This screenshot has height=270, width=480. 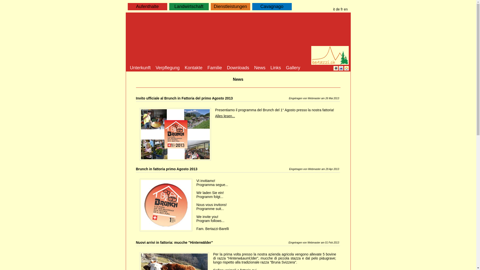 What do you see at coordinates (230, 6) in the screenshot?
I see `Dienstleistungen` at bounding box center [230, 6].